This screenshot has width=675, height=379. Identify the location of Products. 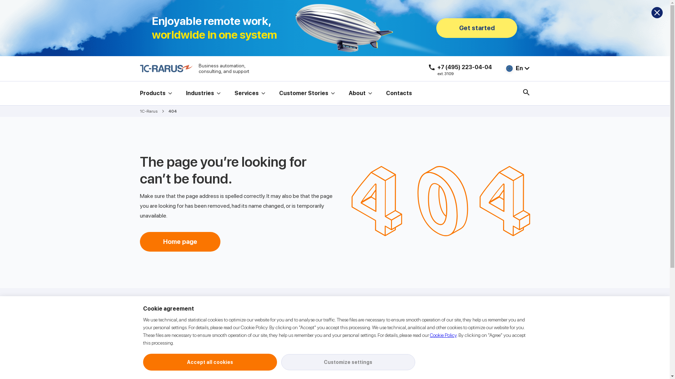
(156, 93).